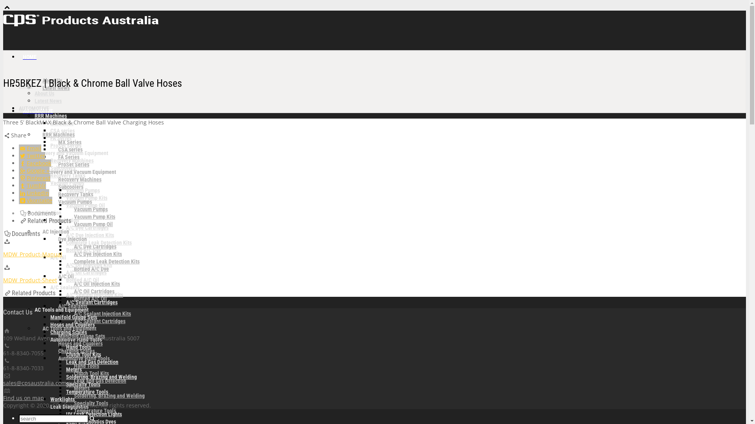 The width and height of the screenshot is (755, 424). I want to click on A/C Sealant Injection Kits, so click(102, 314).